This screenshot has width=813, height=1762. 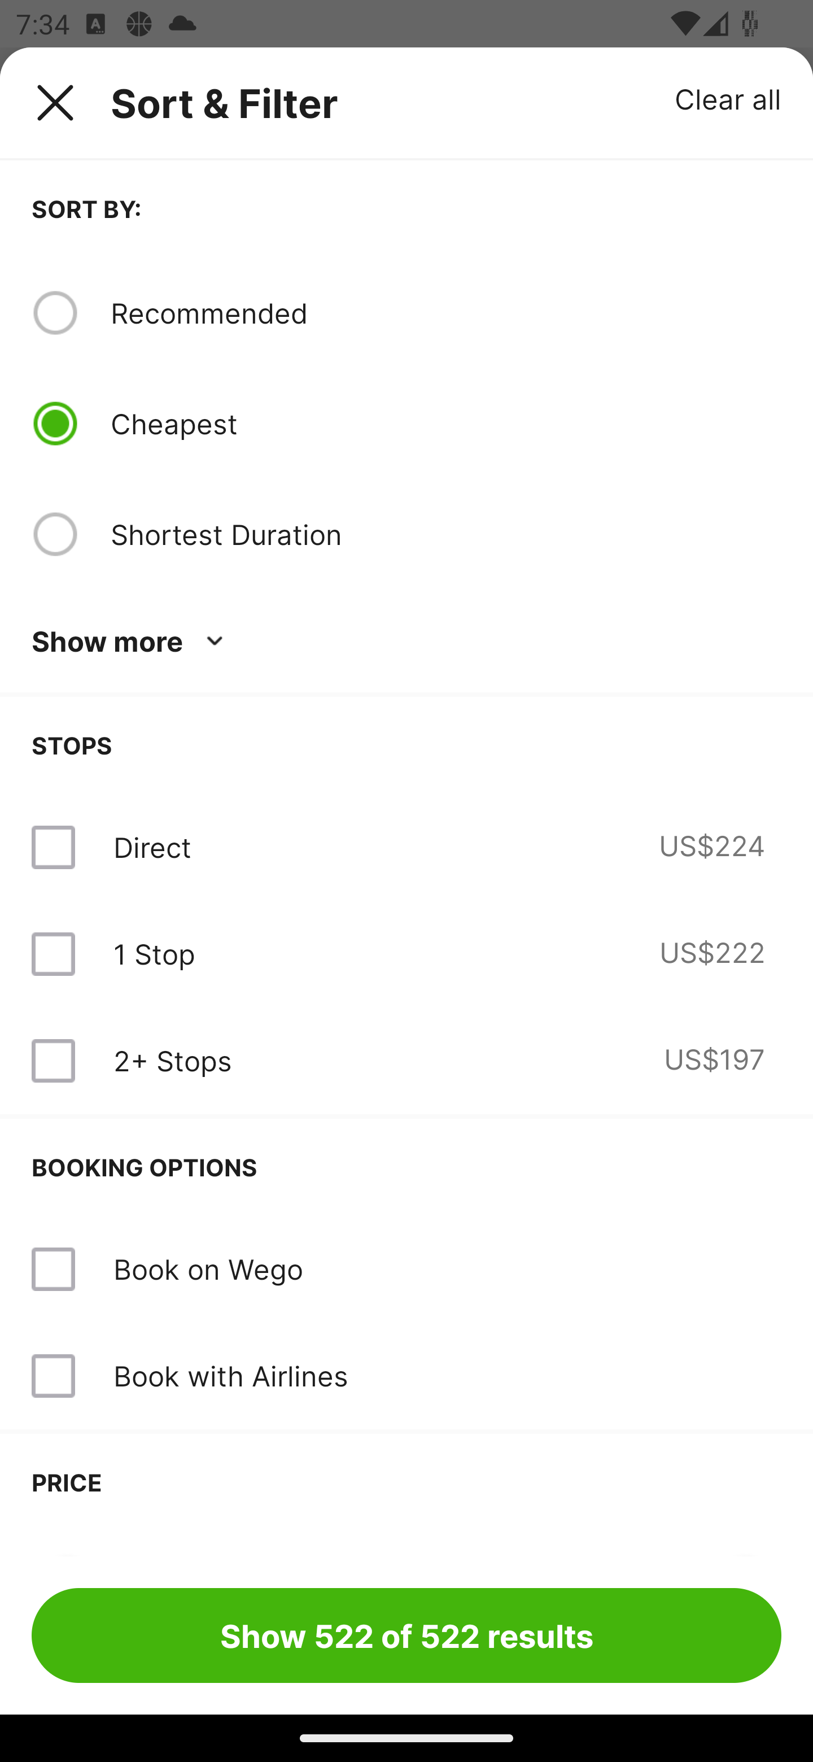 What do you see at coordinates (230, 1376) in the screenshot?
I see `Book with Airlines` at bounding box center [230, 1376].